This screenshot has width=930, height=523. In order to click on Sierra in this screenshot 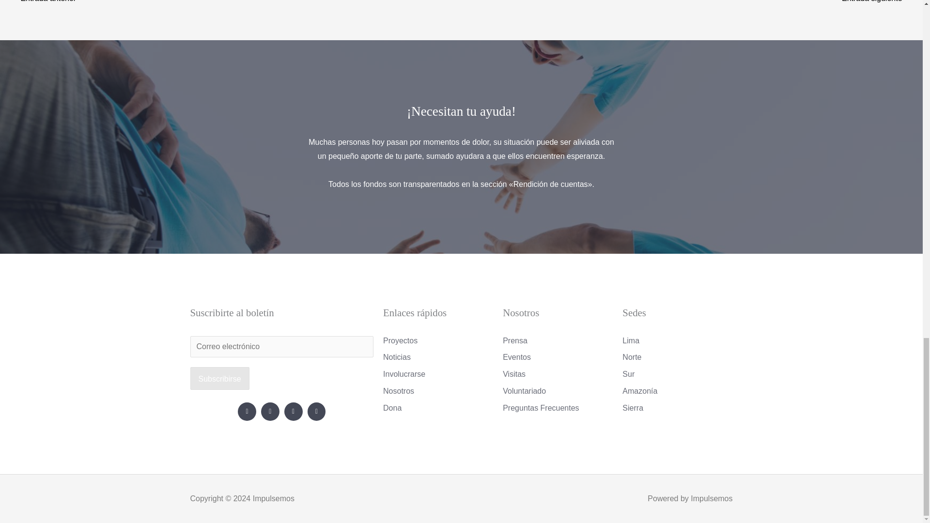, I will do `click(677, 408)`.